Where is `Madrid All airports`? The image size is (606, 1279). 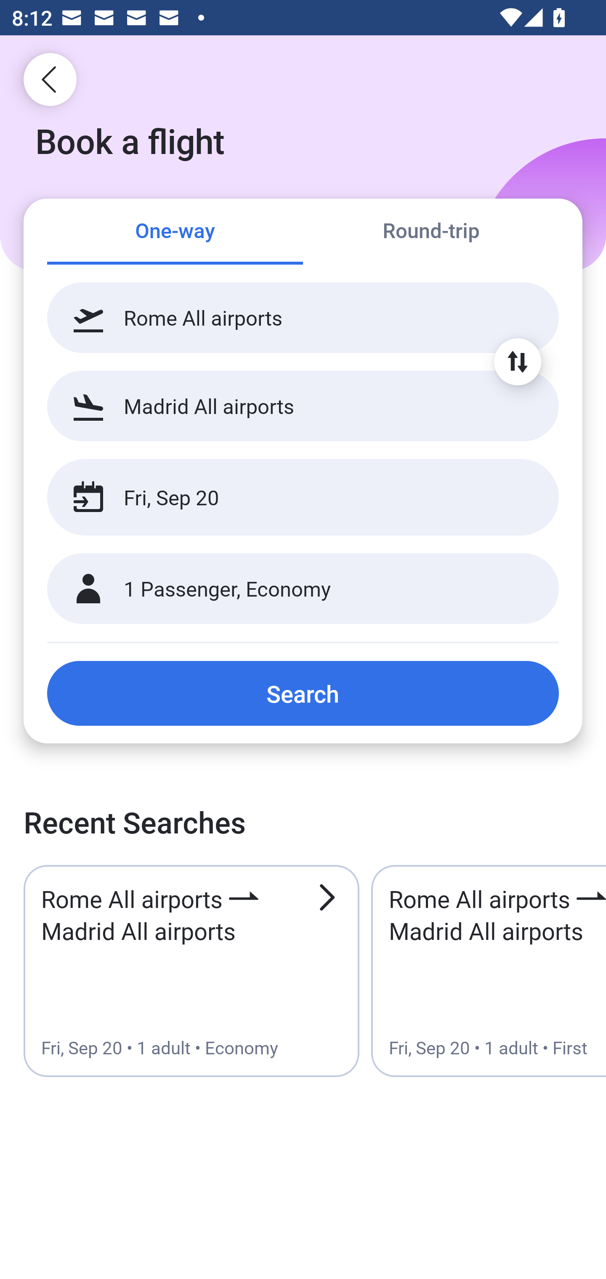 Madrid All airports is located at coordinates (303, 406).